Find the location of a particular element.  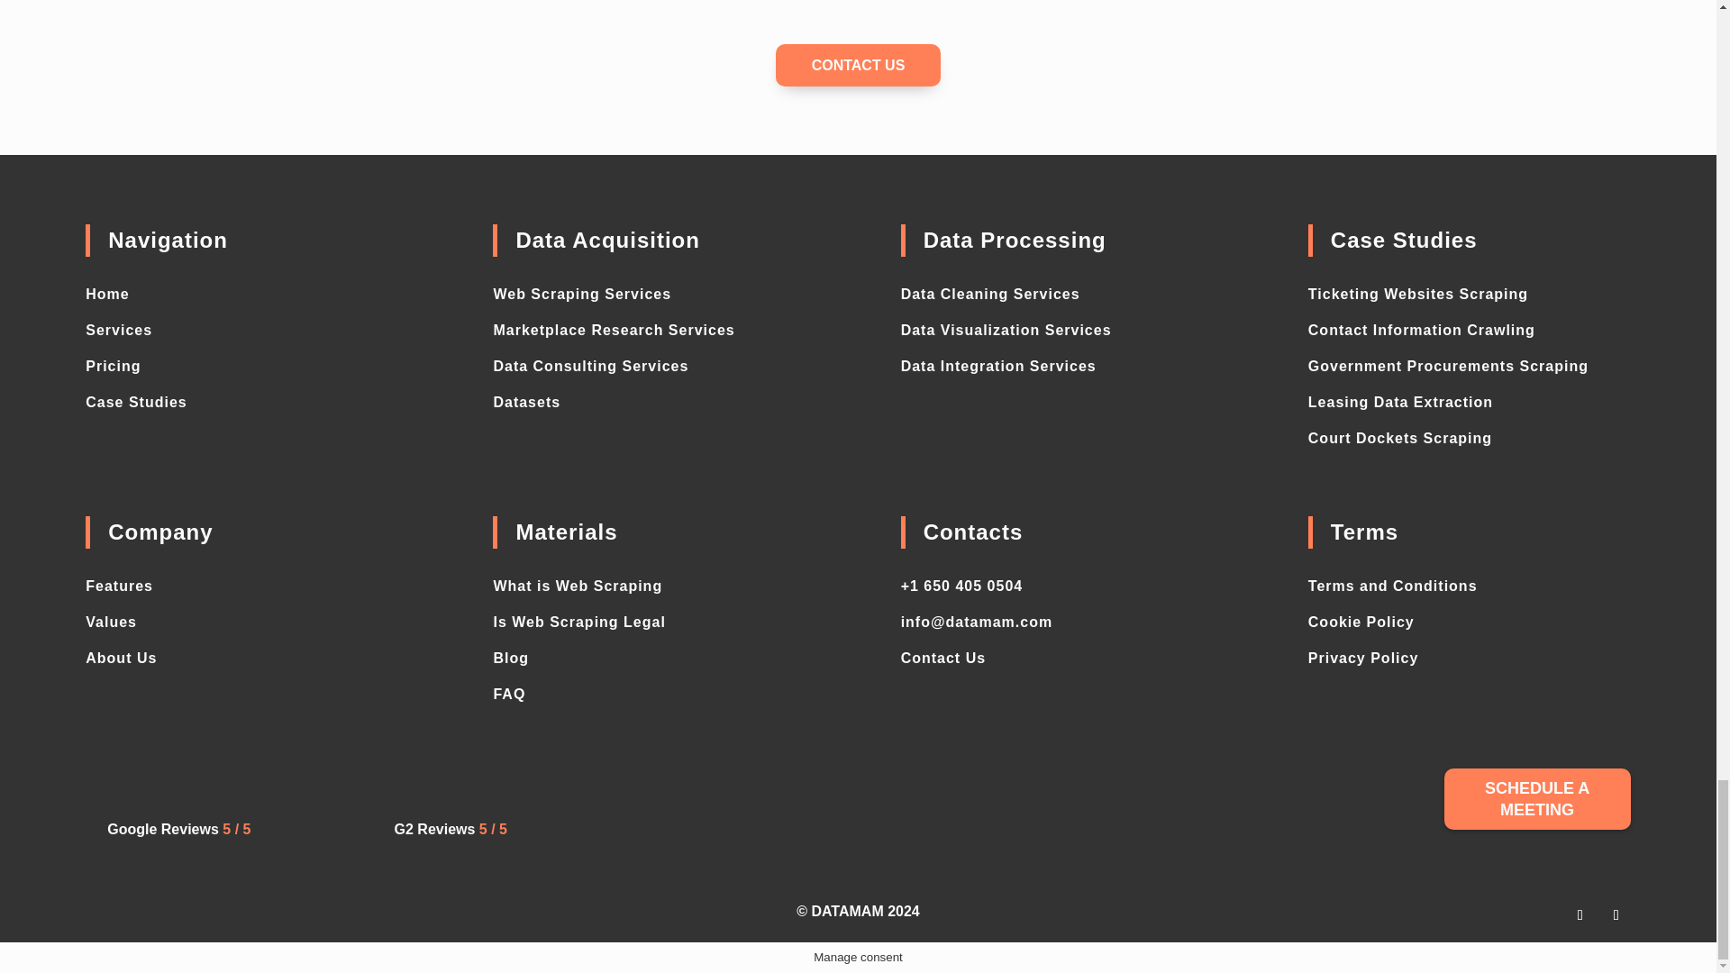

CONTACT US is located at coordinates (858, 65).